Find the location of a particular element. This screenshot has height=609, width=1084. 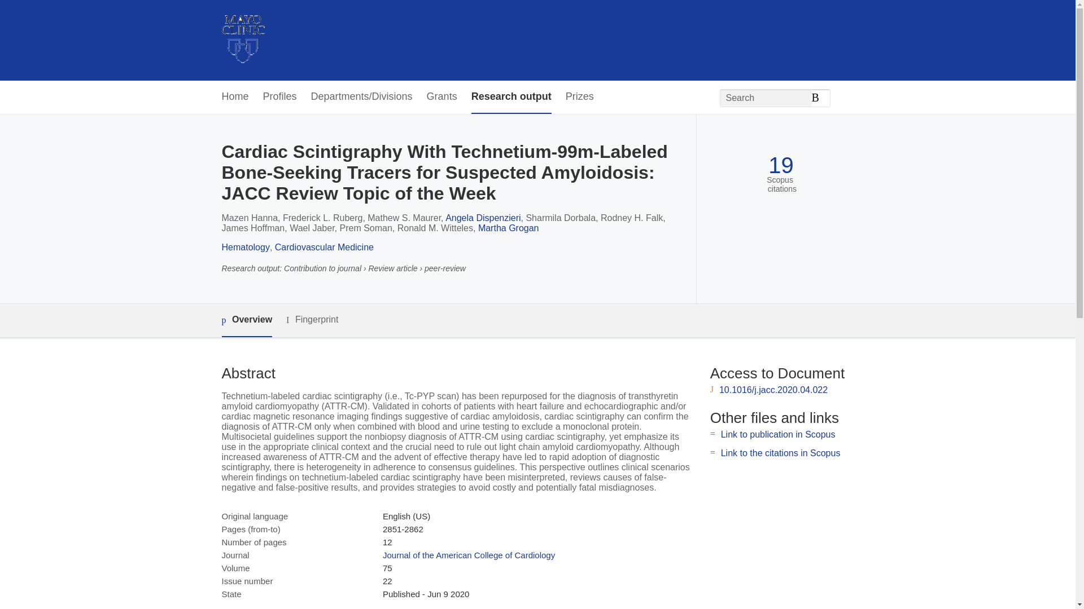

Fingerprint is located at coordinates (312, 320).